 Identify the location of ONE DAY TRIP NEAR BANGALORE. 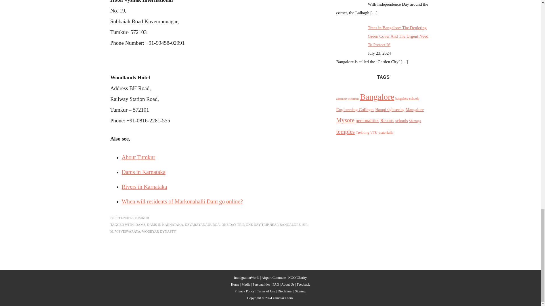
(273, 225).